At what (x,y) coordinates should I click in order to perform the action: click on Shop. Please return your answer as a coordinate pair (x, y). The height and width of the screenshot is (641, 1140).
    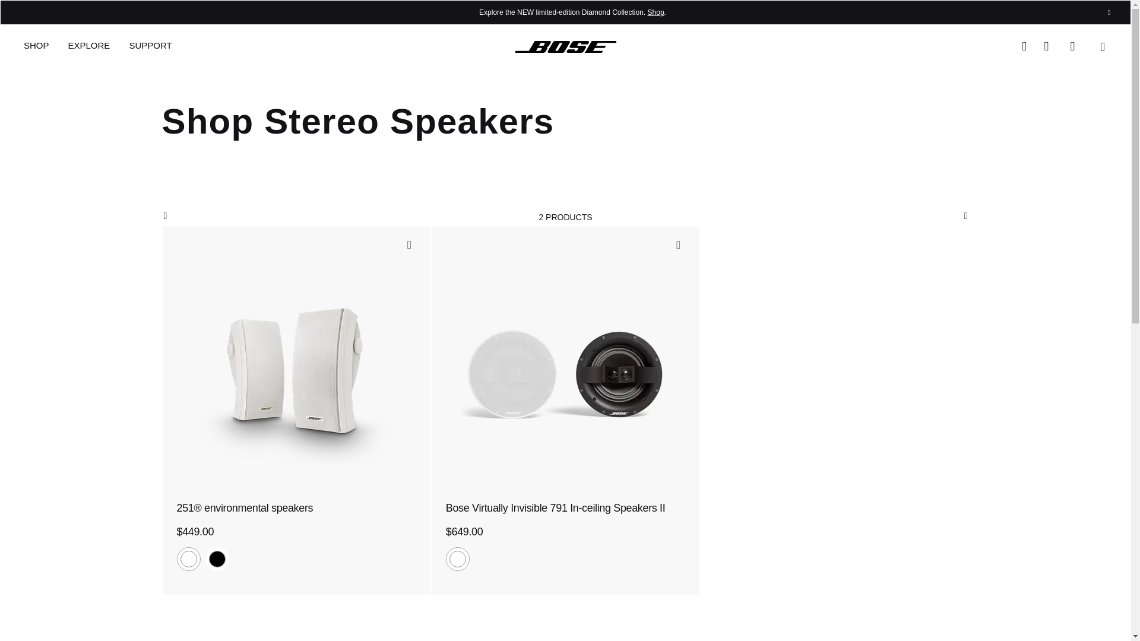
    Looking at the image, I should click on (655, 12).